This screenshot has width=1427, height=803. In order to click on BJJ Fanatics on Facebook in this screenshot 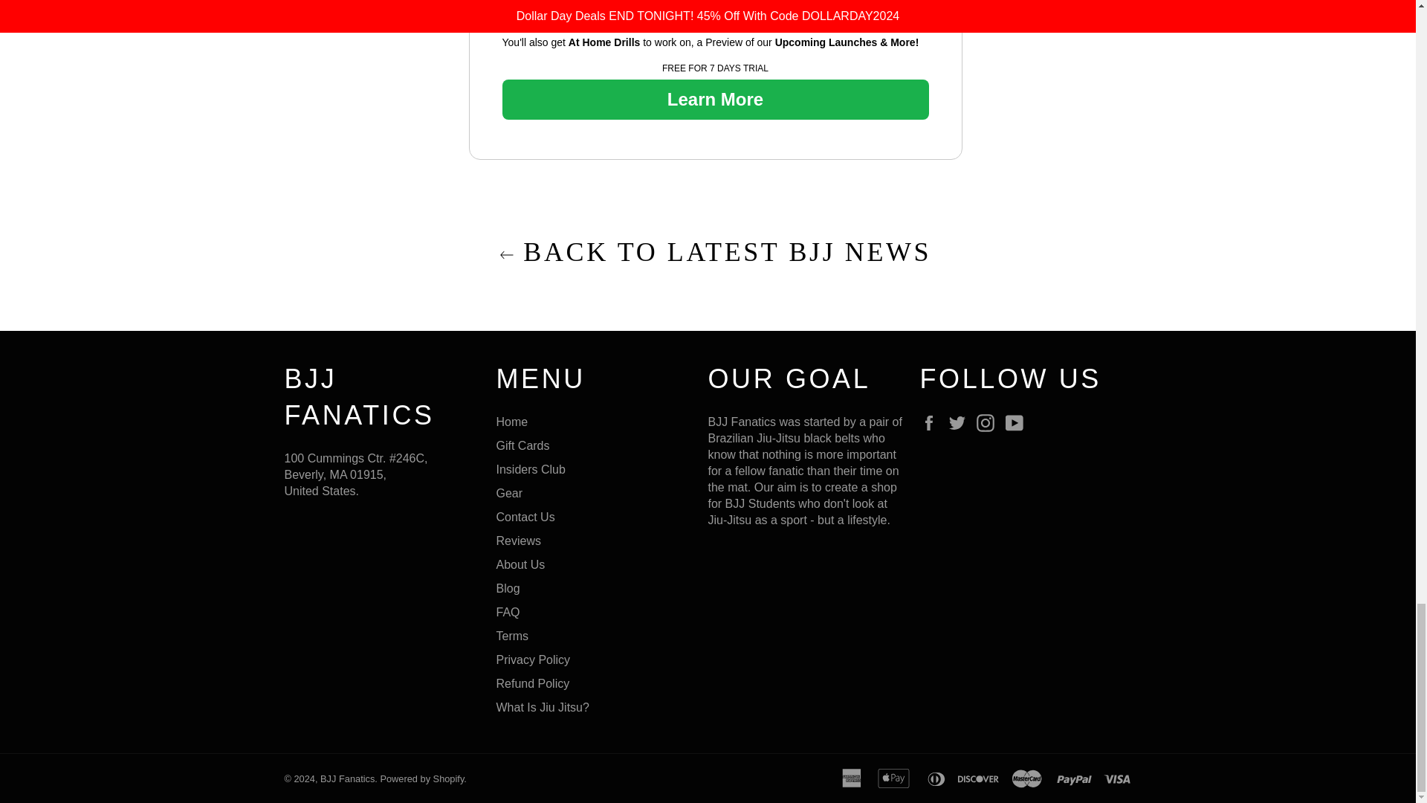, I will do `click(932, 423)`.